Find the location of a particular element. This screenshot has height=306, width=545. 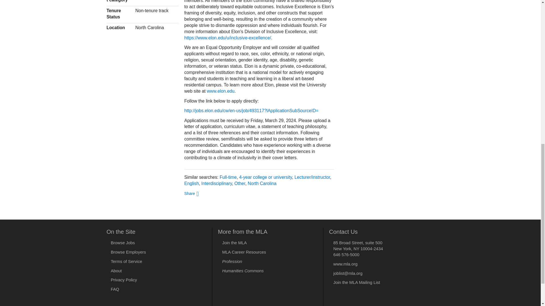

4-year college or university is located at coordinates (266, 177).